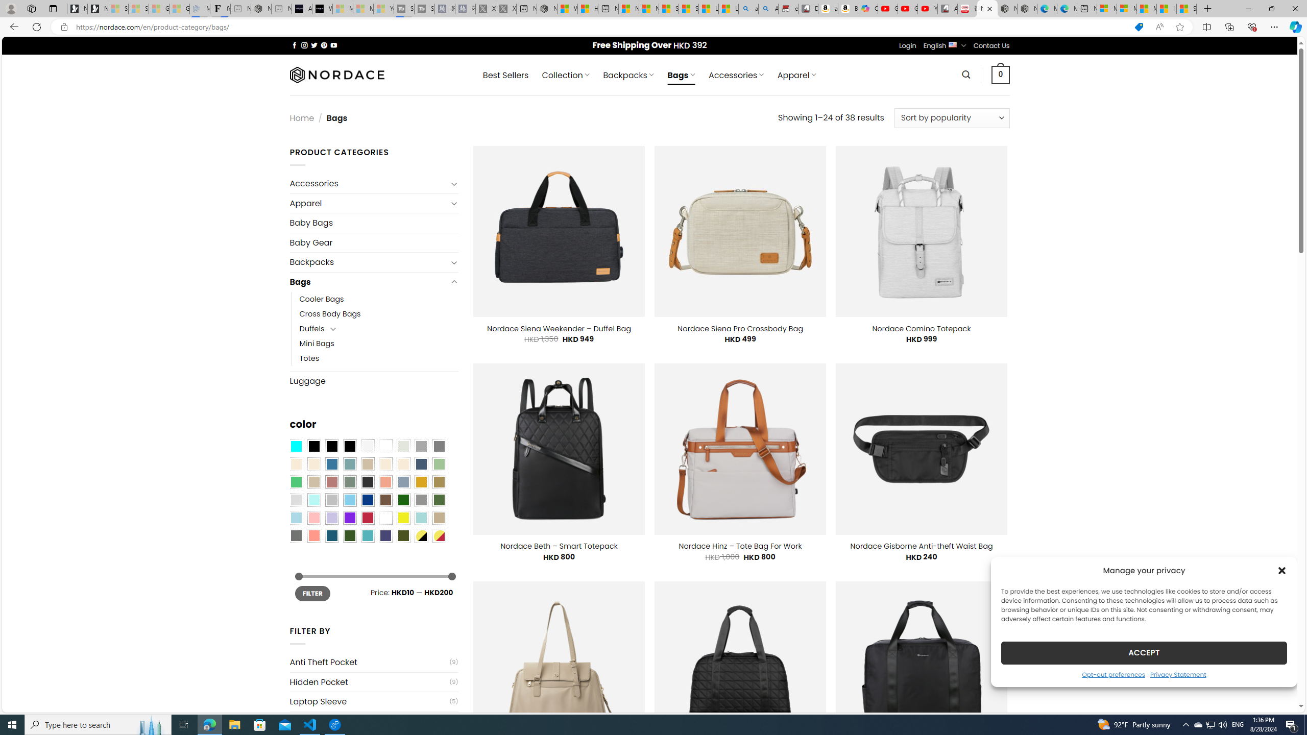 The height and width of the screenshot is (735, 1307). What do you see at coordinates (332, 482) in the screenshot?
I see `Rose` at bounding box center [332, 482].